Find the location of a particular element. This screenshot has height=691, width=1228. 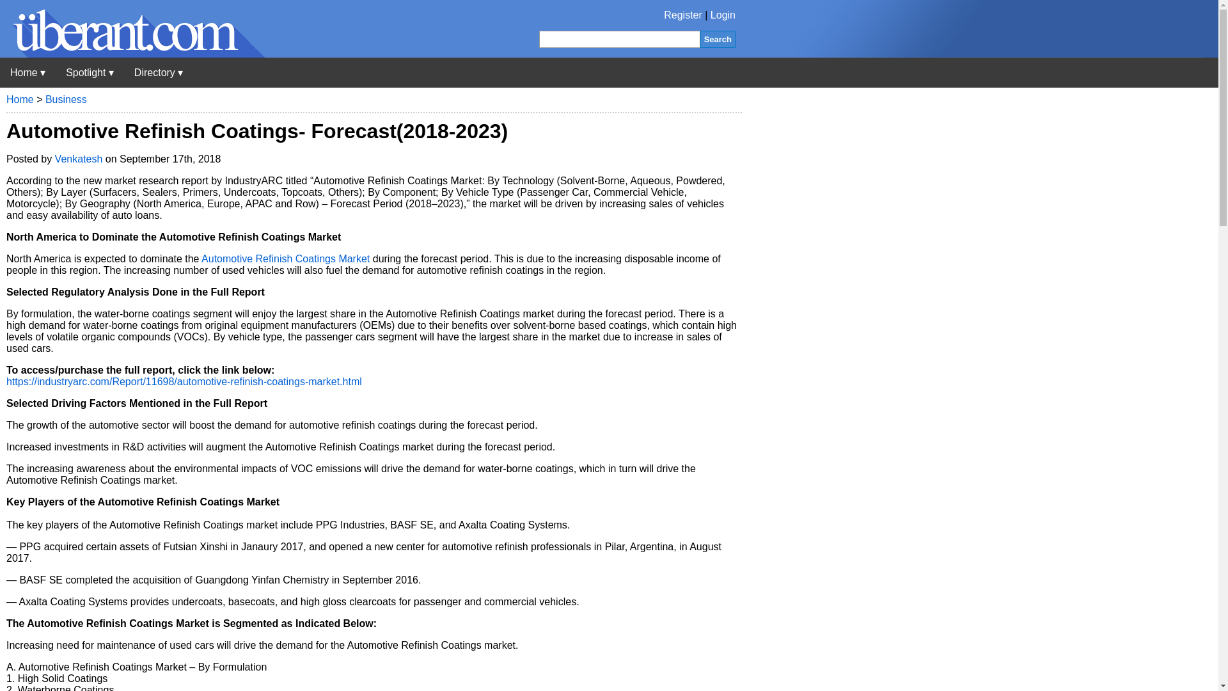

Register is located at coordinates (683, 15).